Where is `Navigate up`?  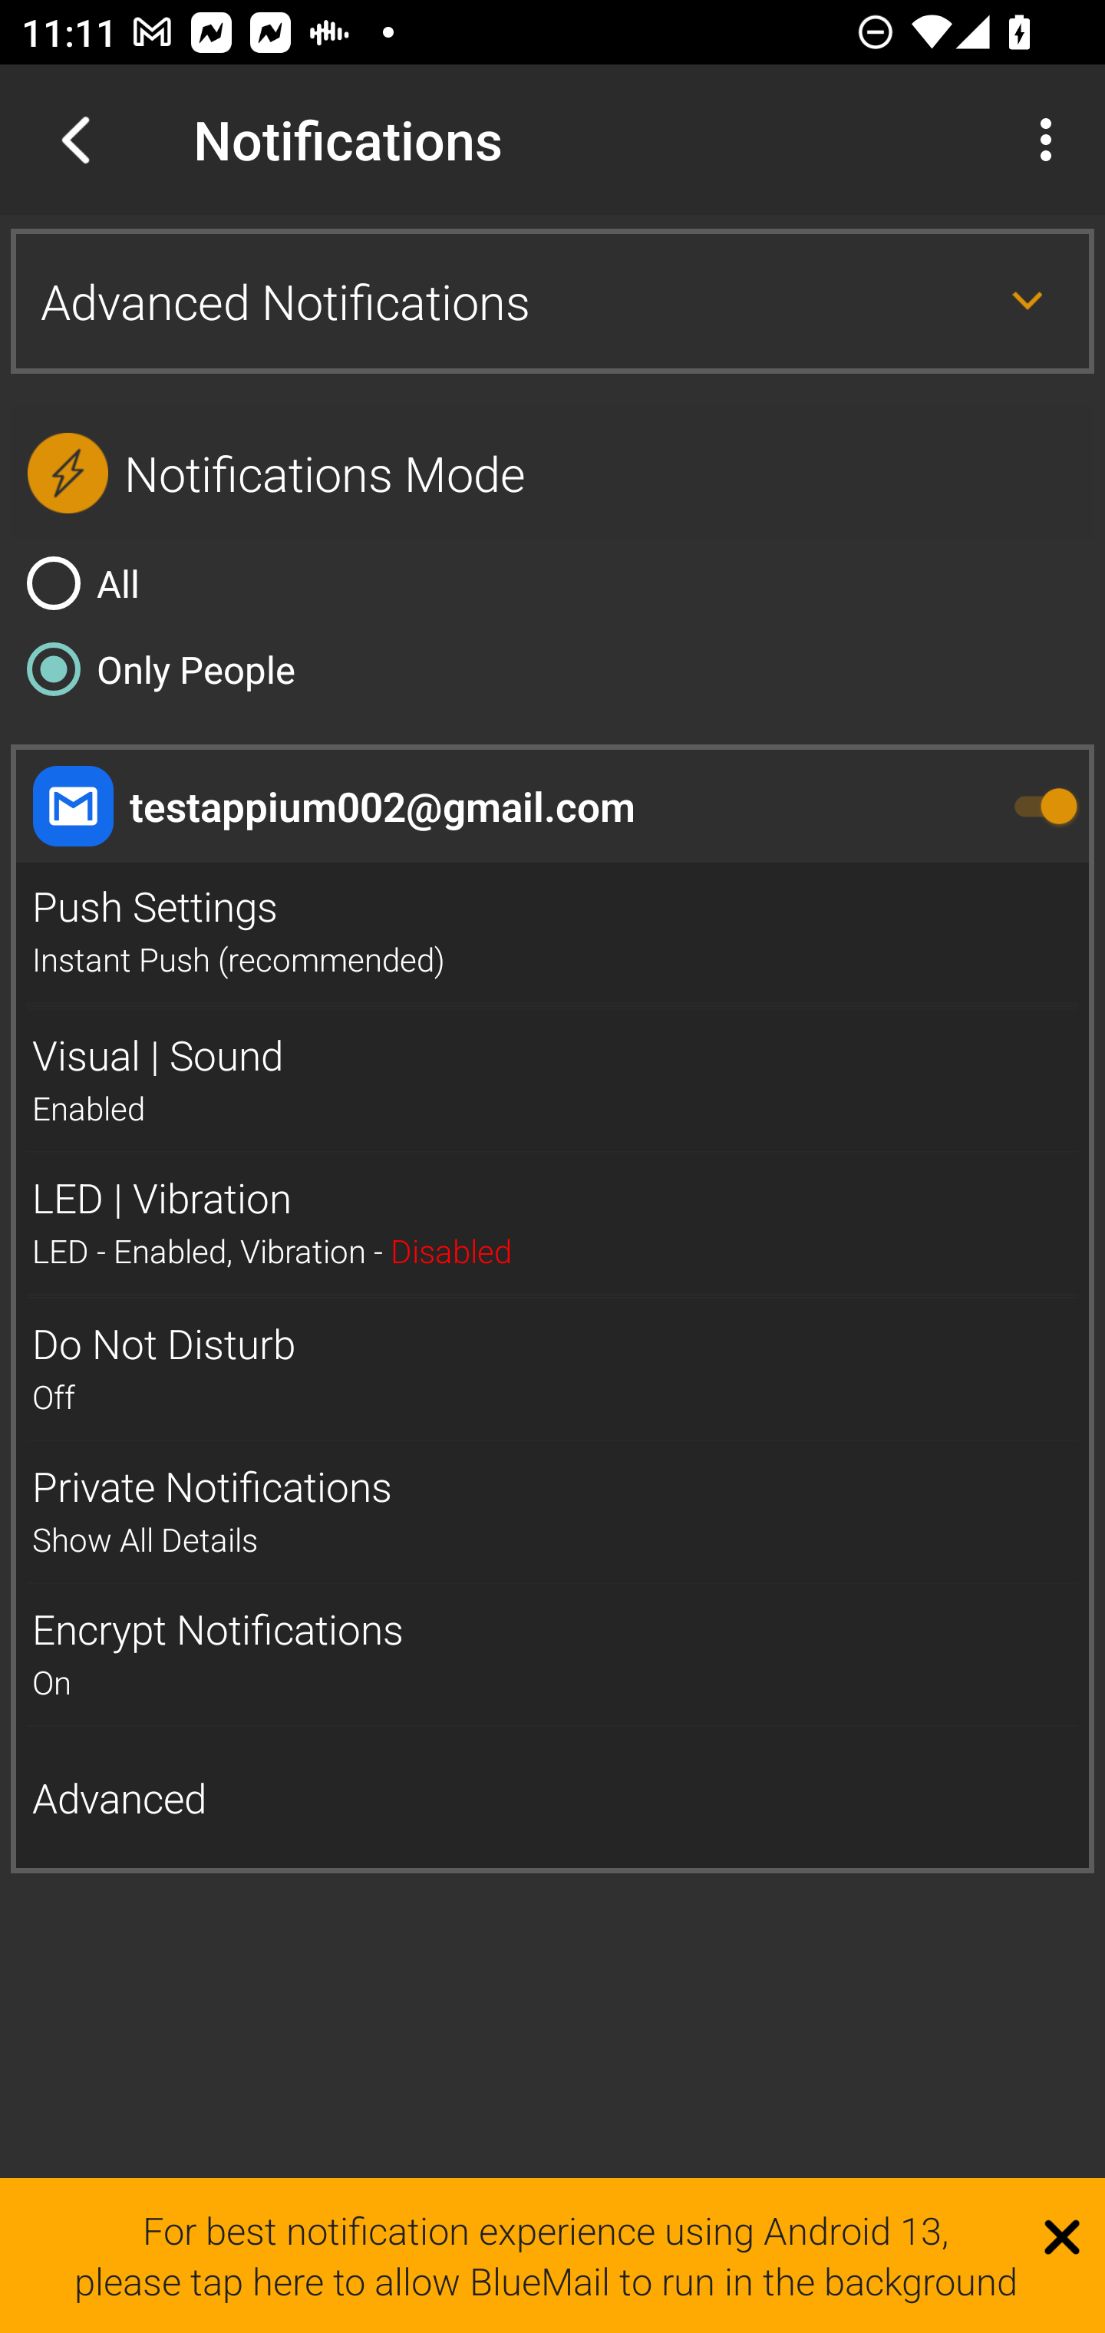 Navigate up is located at coordinates (75, 140).